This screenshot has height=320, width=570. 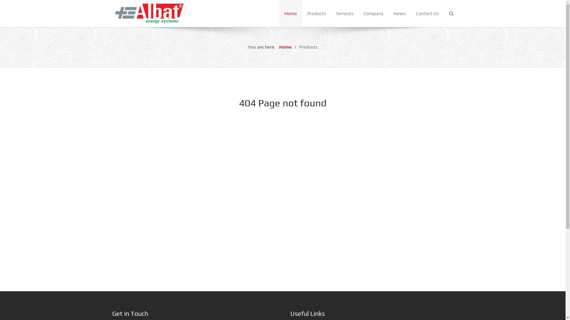 What do you see at coordinates (427, 14) in the screenshot?
I see `Contact Us` at bounding box center [427, 14].